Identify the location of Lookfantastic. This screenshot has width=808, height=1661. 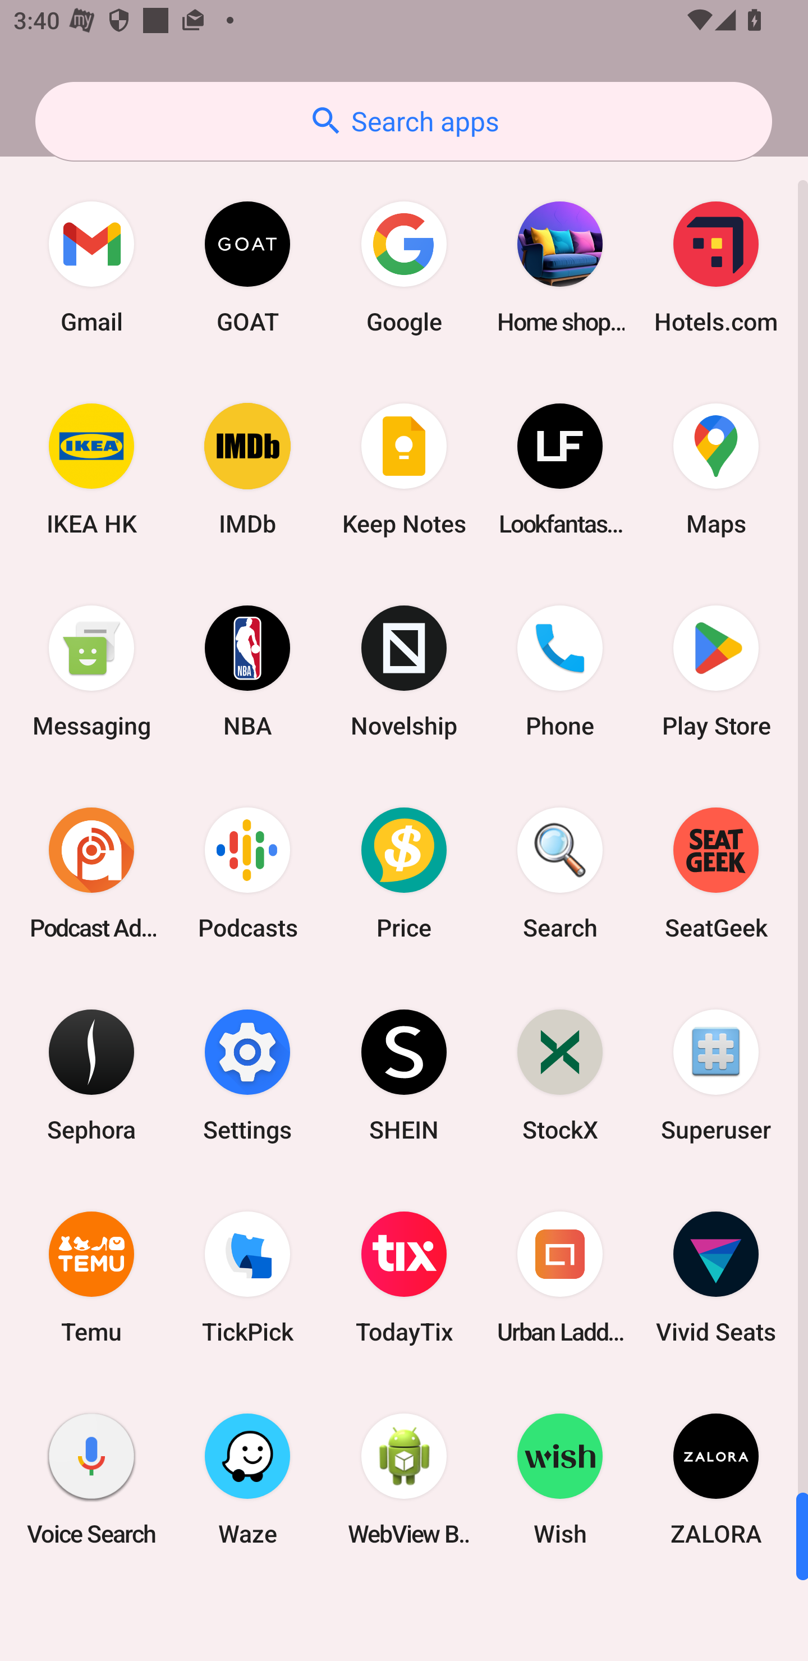
(560, 469).